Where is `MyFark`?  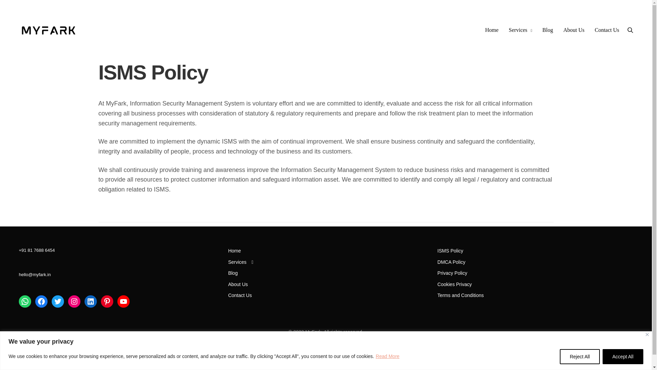 MyFark is located at coordinates (49, 30).